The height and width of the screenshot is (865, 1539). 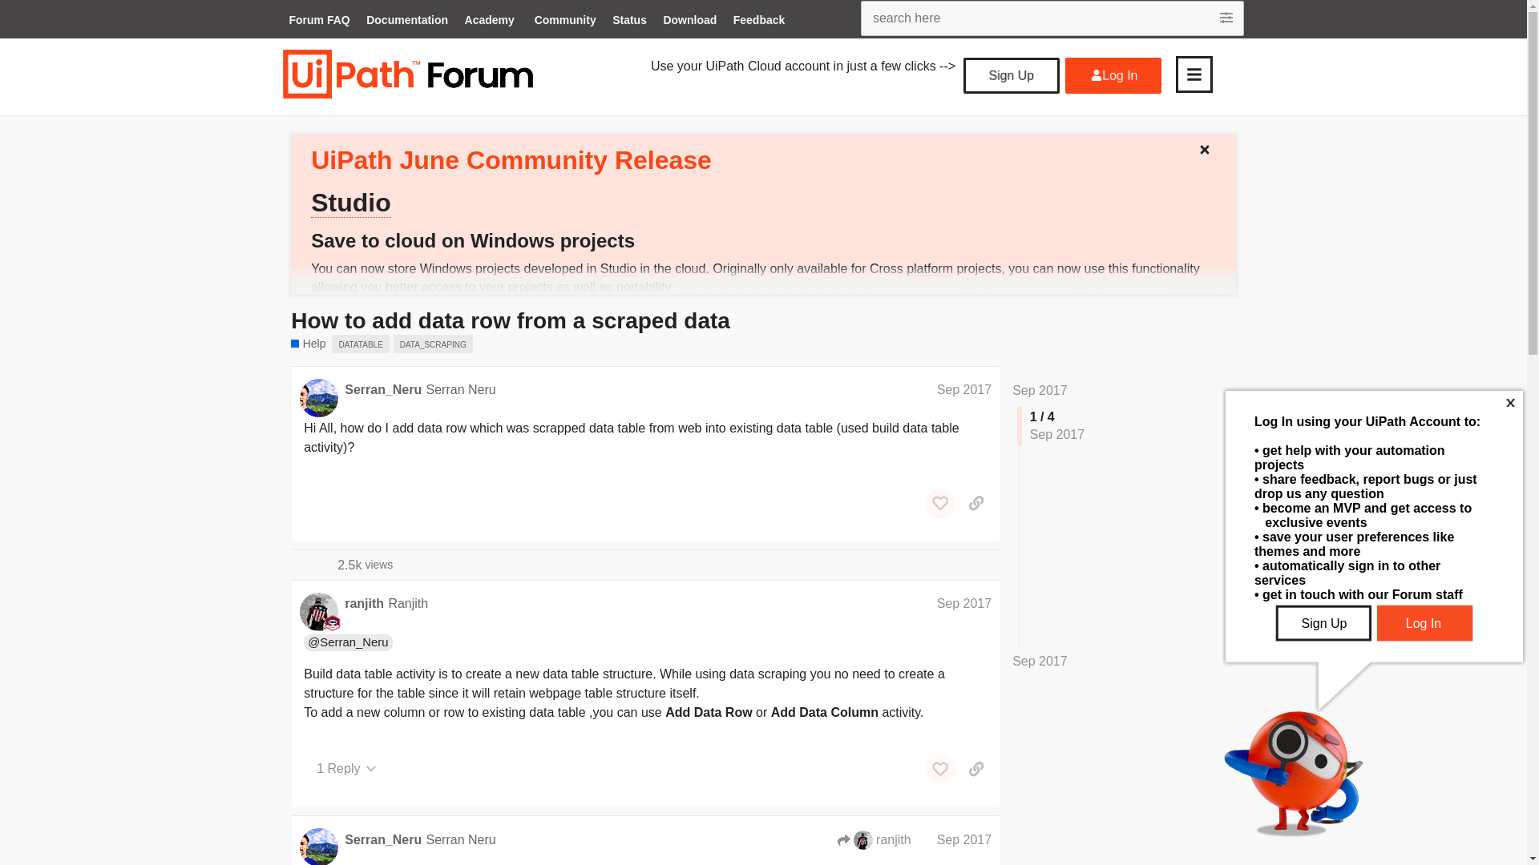 What do you see at coordinates (1210, 146) in the screenshot?
I see `Dismiss this banner` at bounding box center [1210, 146].